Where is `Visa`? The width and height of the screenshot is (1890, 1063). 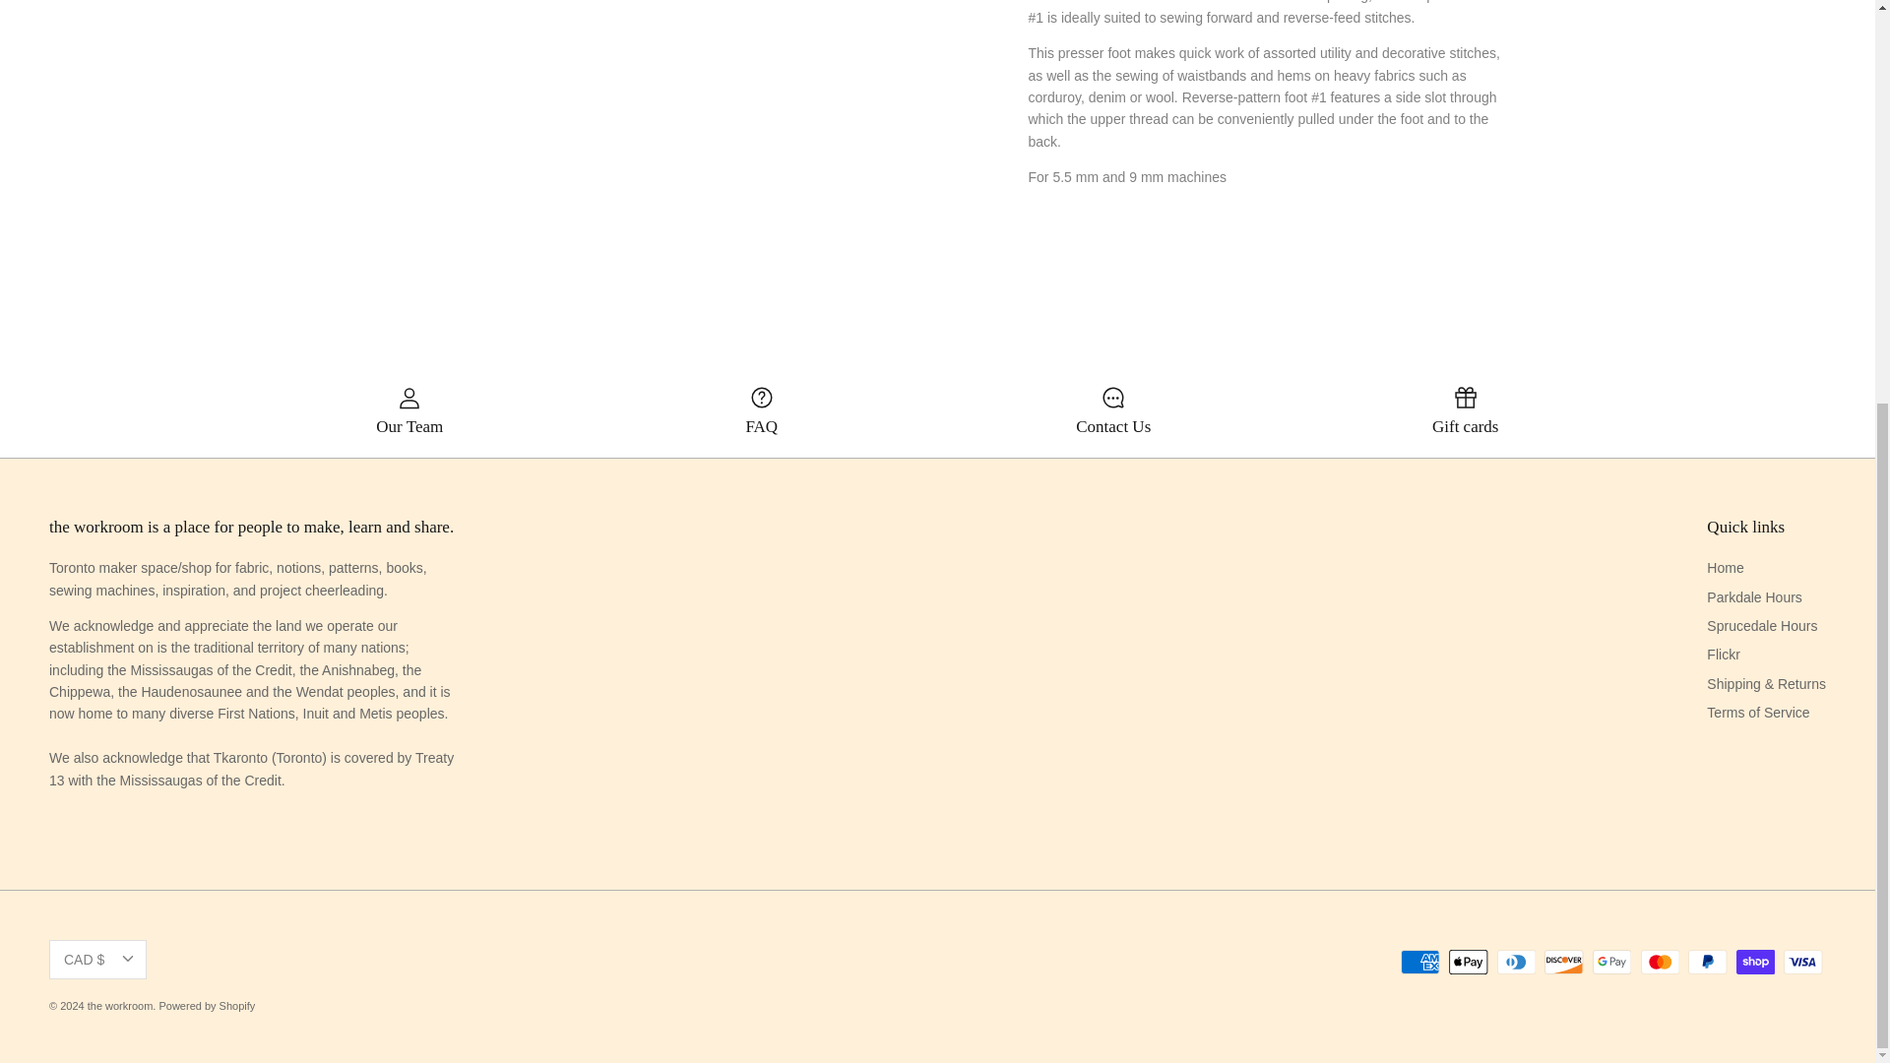
Visa is located at coordinates (1802, 963).